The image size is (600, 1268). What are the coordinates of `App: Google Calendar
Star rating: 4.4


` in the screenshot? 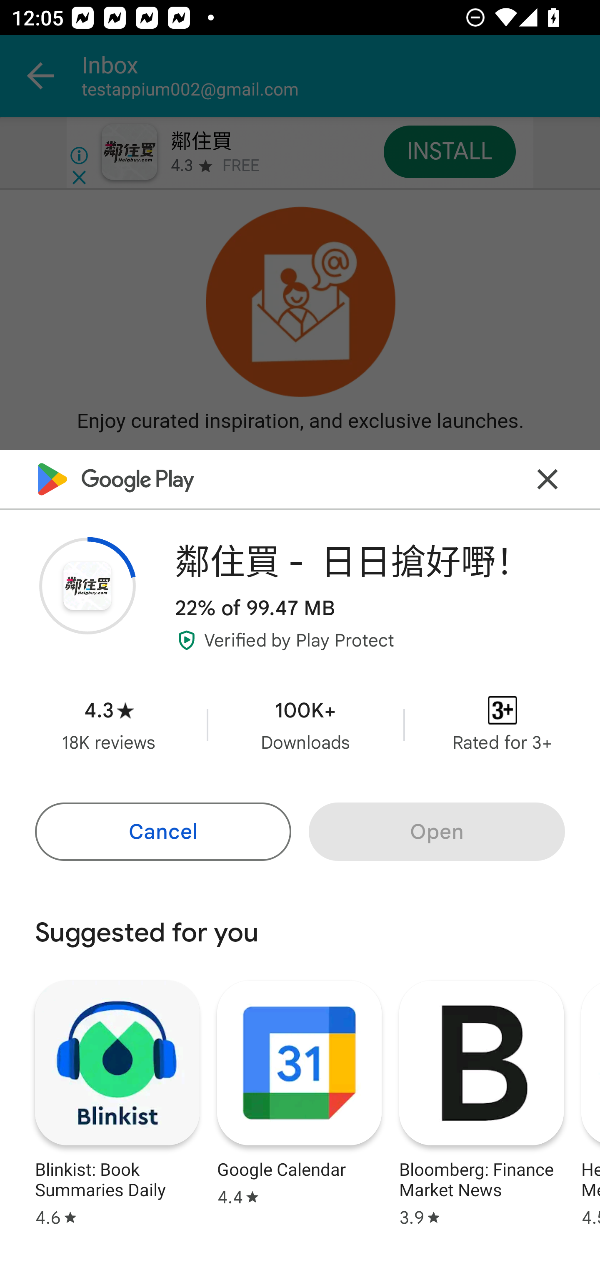 It's located at (299, 1102).